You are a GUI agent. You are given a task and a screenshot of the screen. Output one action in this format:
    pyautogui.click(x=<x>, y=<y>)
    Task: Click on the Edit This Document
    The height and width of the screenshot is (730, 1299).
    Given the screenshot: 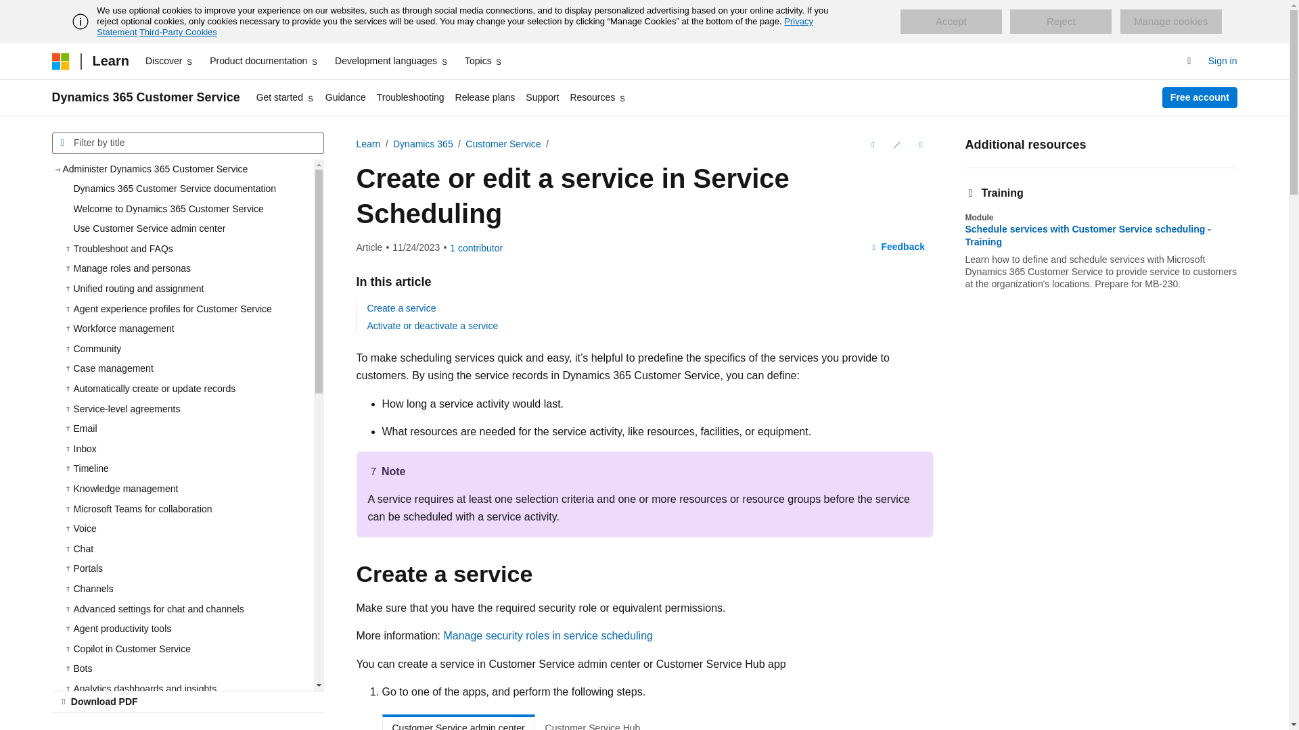 What is the action you would take?
    pyautogui.click(x=896, y=145)
    